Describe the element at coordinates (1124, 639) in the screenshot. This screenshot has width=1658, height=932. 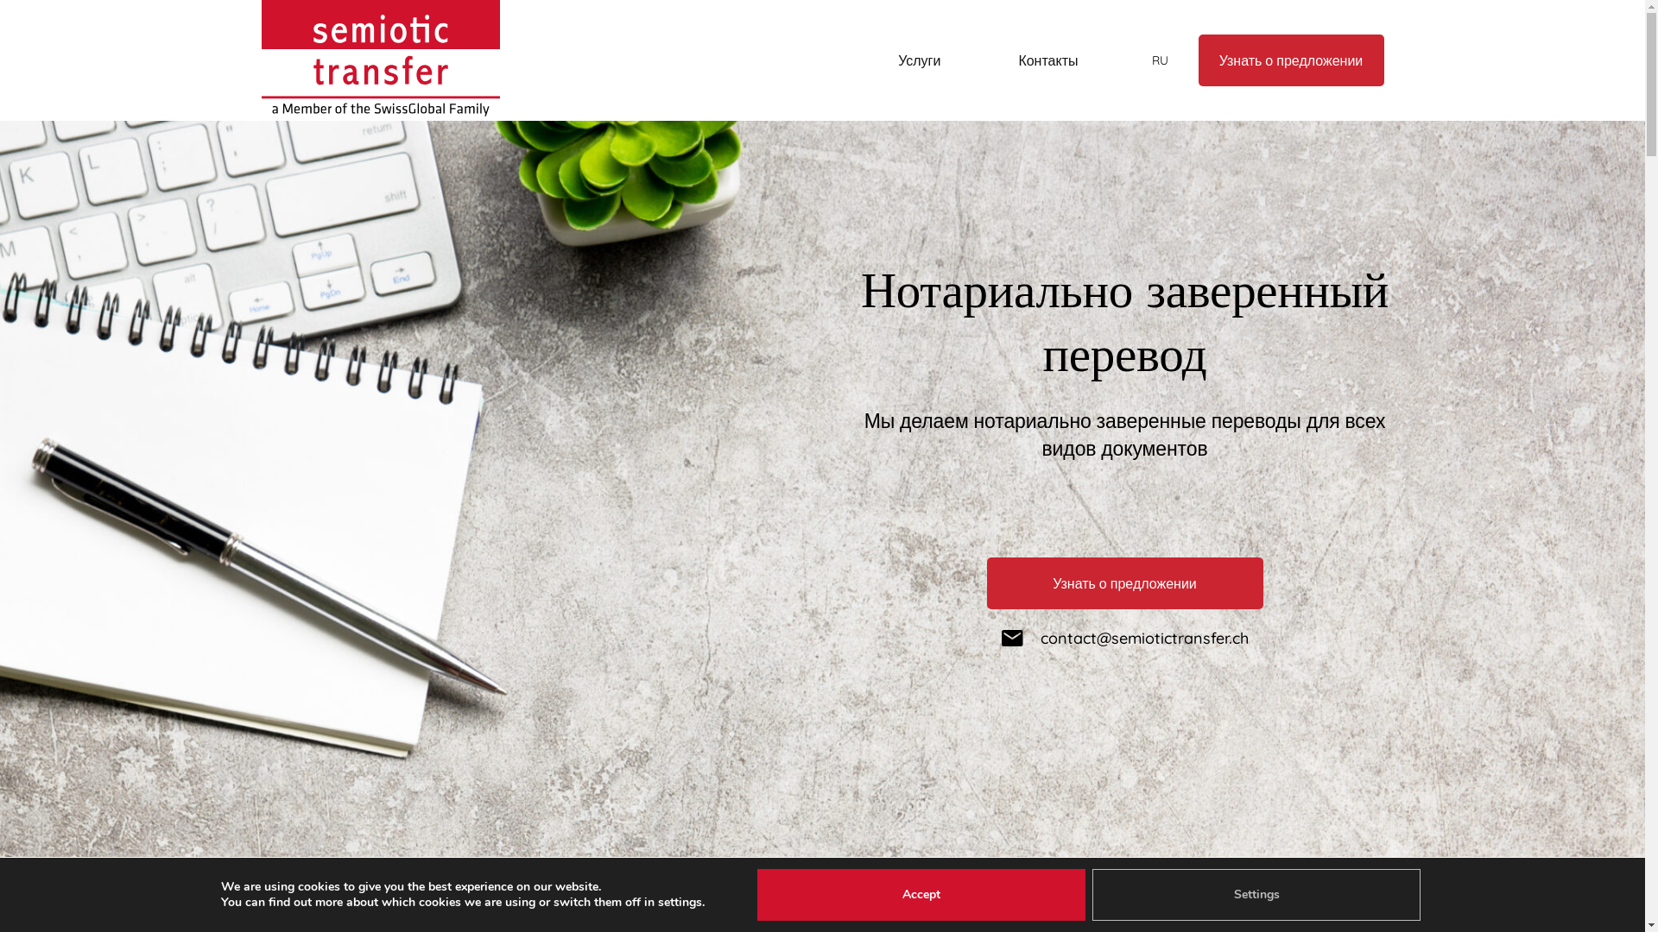
I see `contact@semiotictransfer.ch` at that location.